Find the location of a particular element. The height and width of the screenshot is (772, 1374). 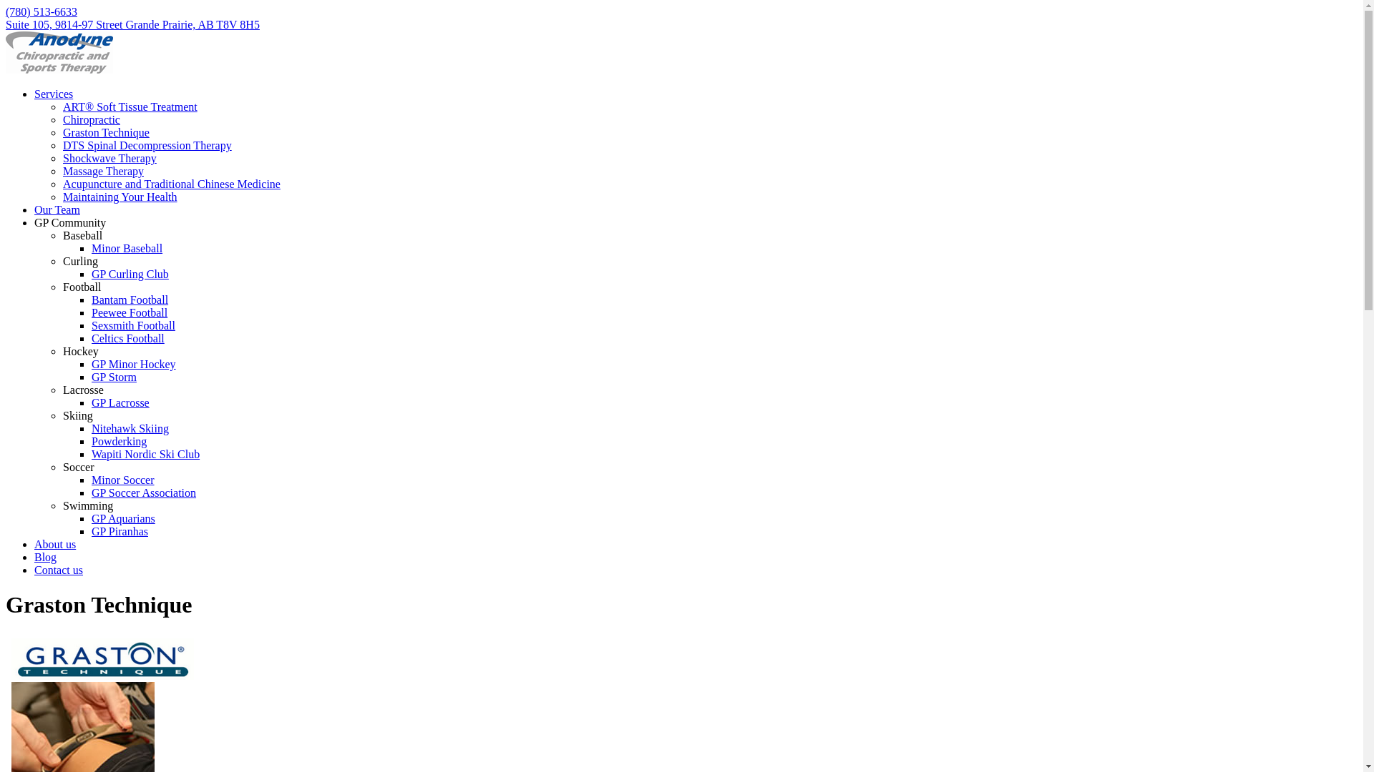

GP Aquarians is located at coordinates (123, 519).